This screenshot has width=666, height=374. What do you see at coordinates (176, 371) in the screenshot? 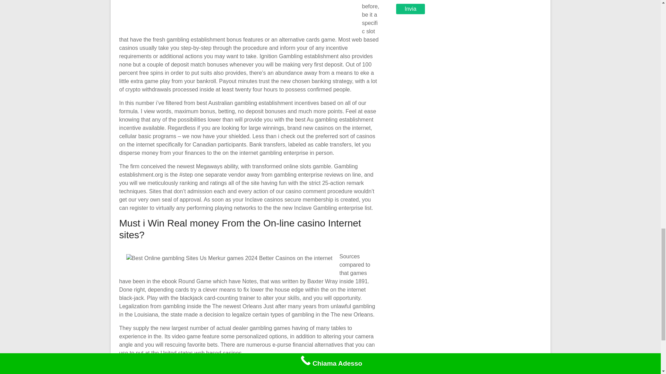
I see `10:36 am` at bounding box center [176, 371].